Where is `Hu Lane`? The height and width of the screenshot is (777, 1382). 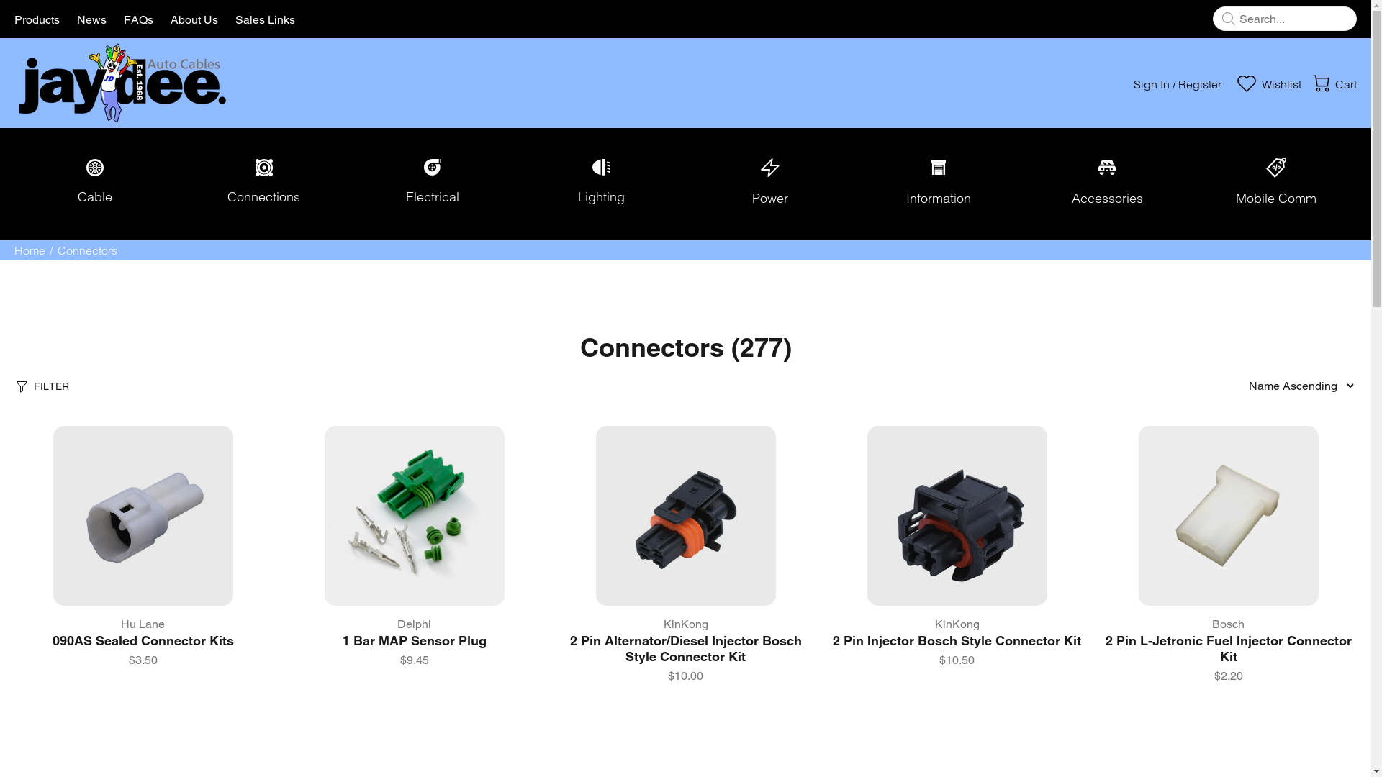 Hu Lane is located at coordinates (143, 624).